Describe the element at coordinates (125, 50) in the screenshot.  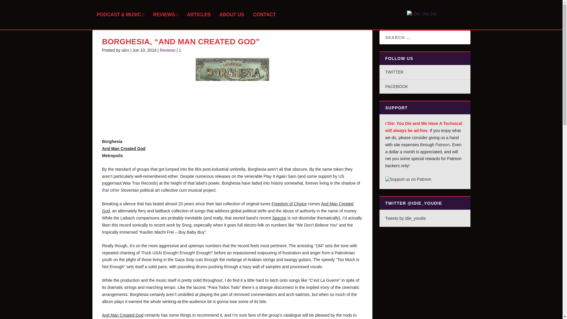
I see `Posts by alex` at that location.